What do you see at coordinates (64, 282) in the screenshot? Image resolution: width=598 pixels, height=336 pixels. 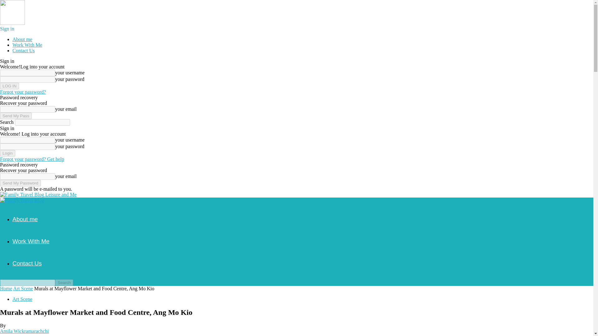 I see `Search` at bounding box center [64, 282].